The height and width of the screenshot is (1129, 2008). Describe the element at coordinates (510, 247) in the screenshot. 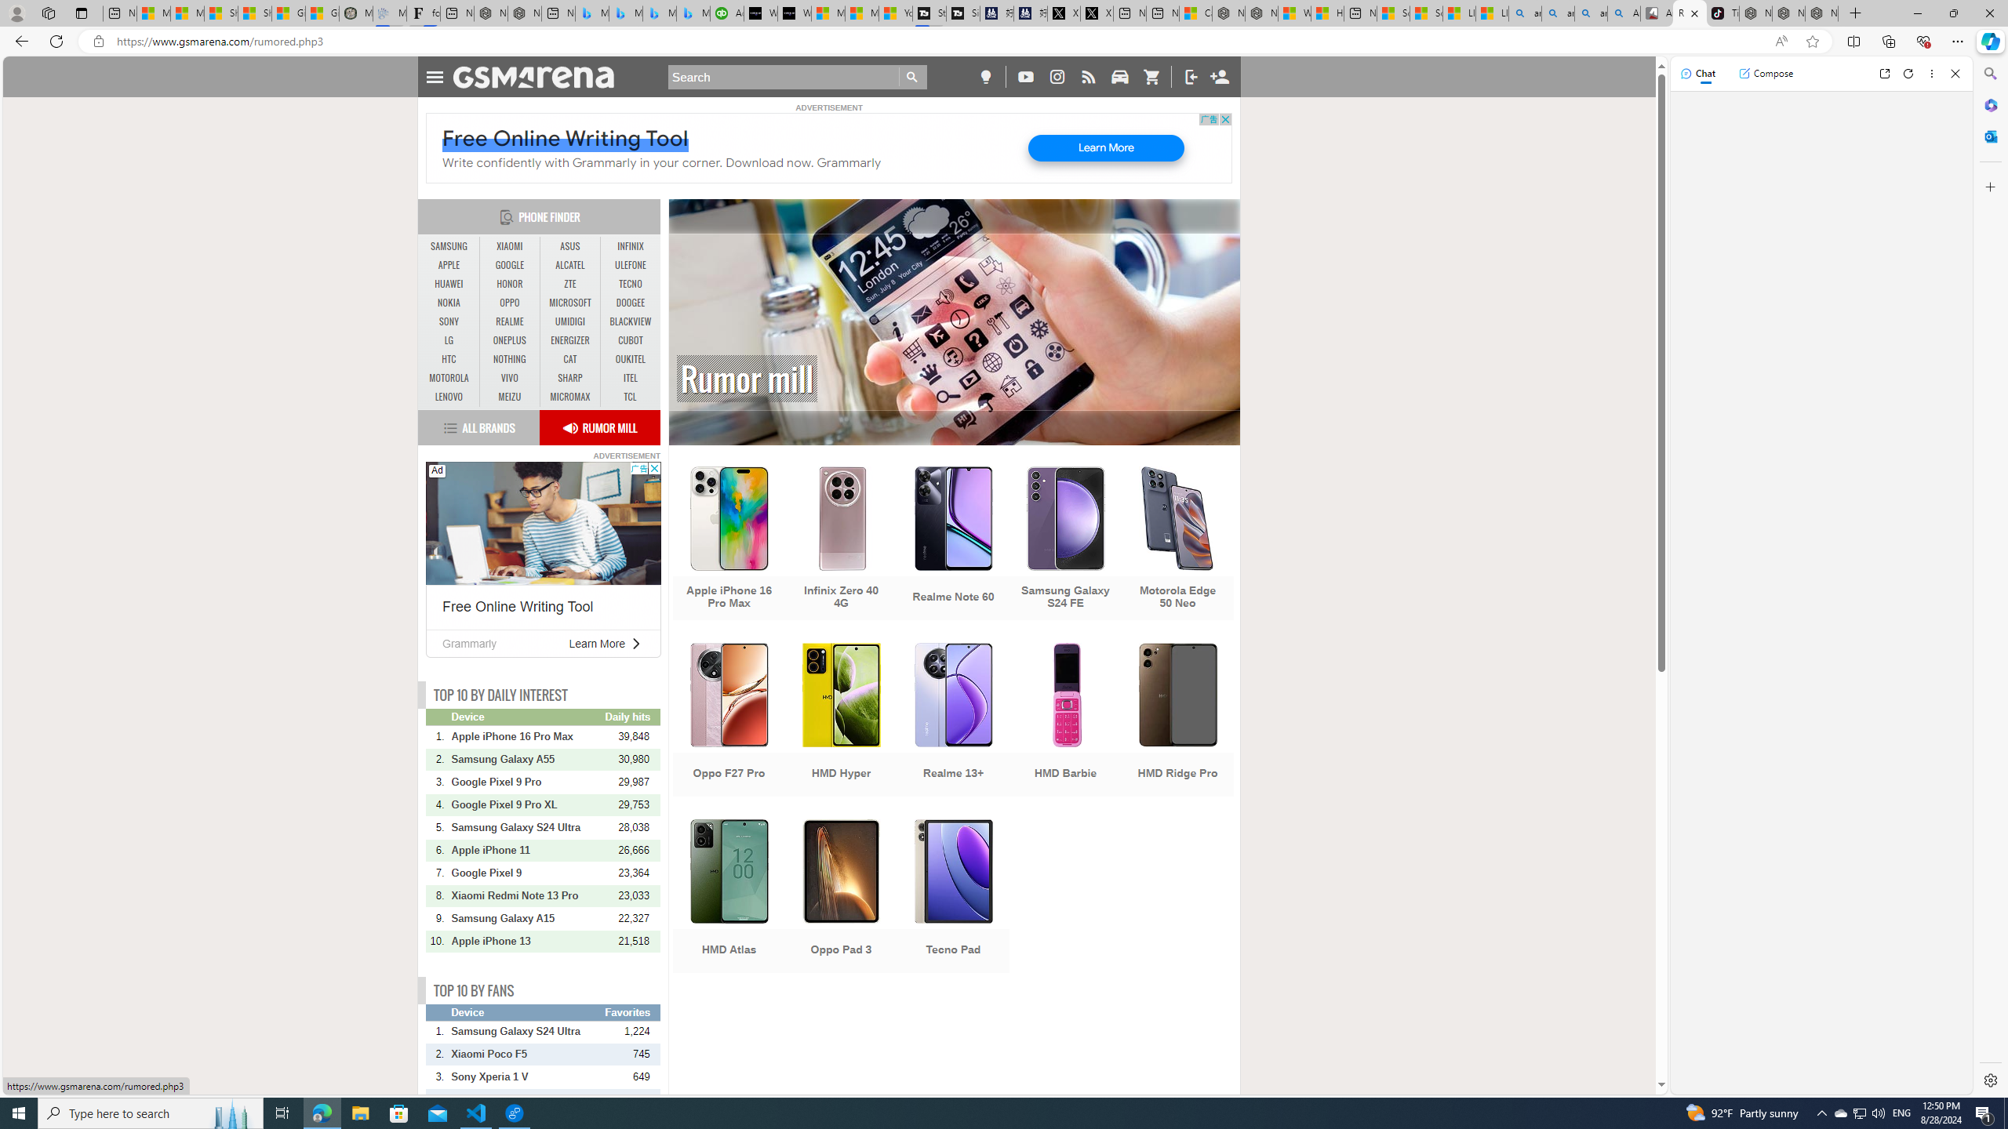

I see `XIAOMI` at that location.